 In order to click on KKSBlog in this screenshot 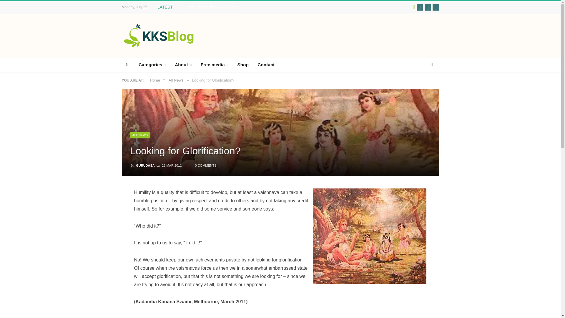, I will do `click(159, 35)`.